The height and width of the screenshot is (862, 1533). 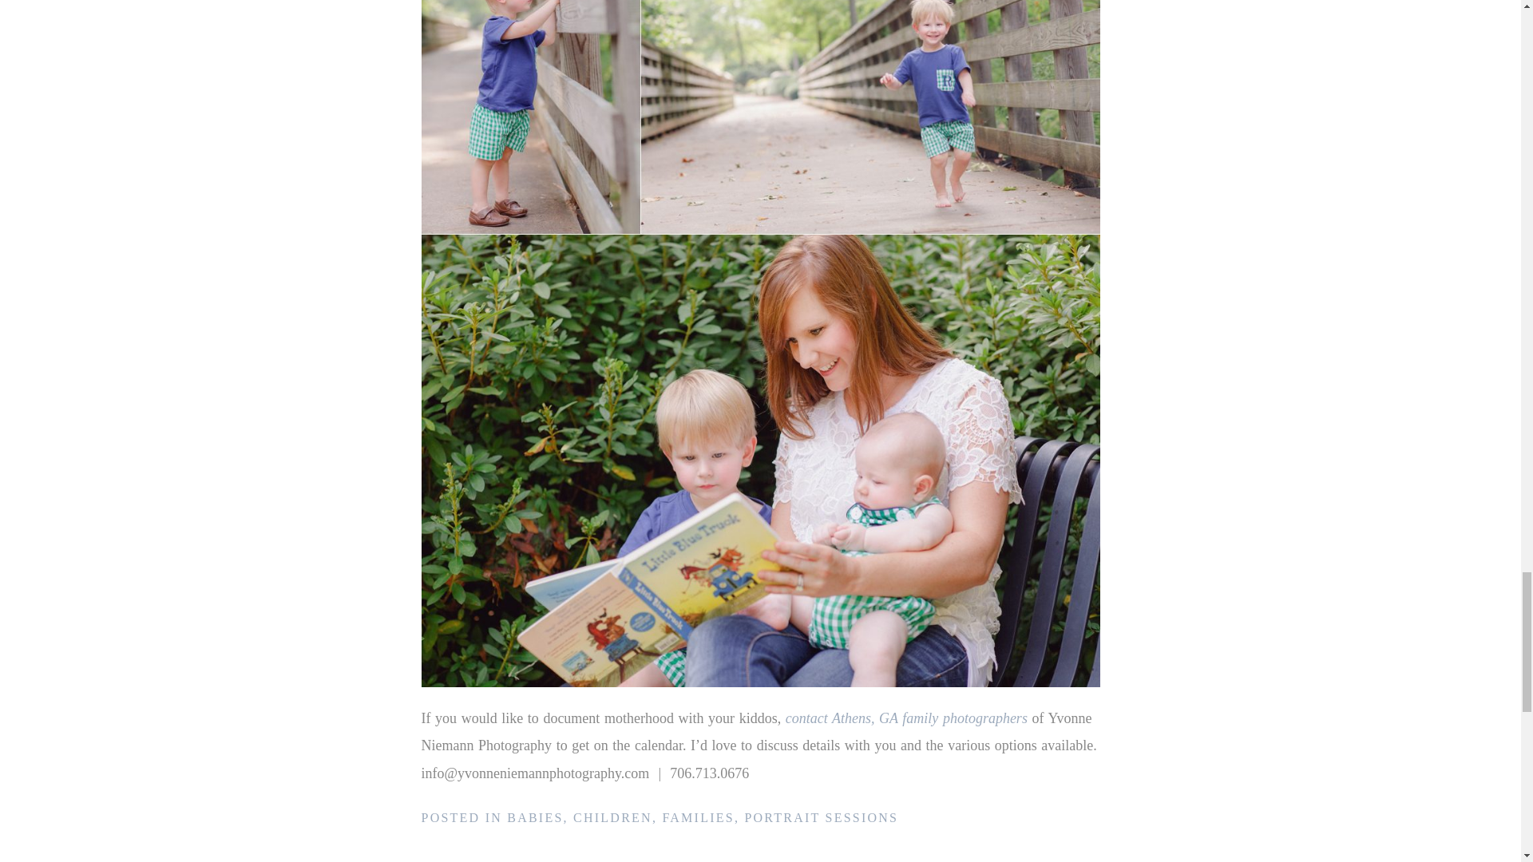 What do you see at coordinates (905, 718) in the screenshot?
I see `contact Athens, GA family photographers` at bounding box center [905, 718].